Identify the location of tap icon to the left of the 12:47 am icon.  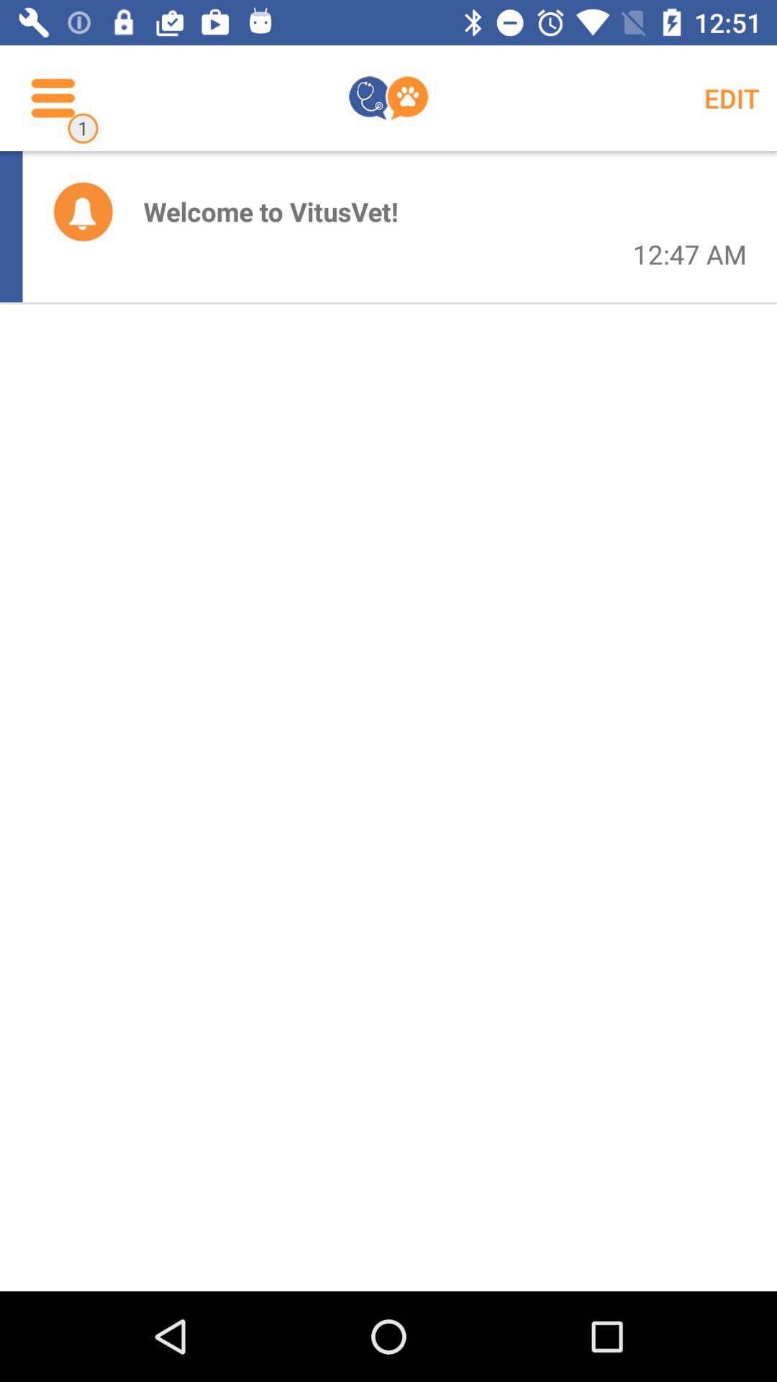
(271, 212).